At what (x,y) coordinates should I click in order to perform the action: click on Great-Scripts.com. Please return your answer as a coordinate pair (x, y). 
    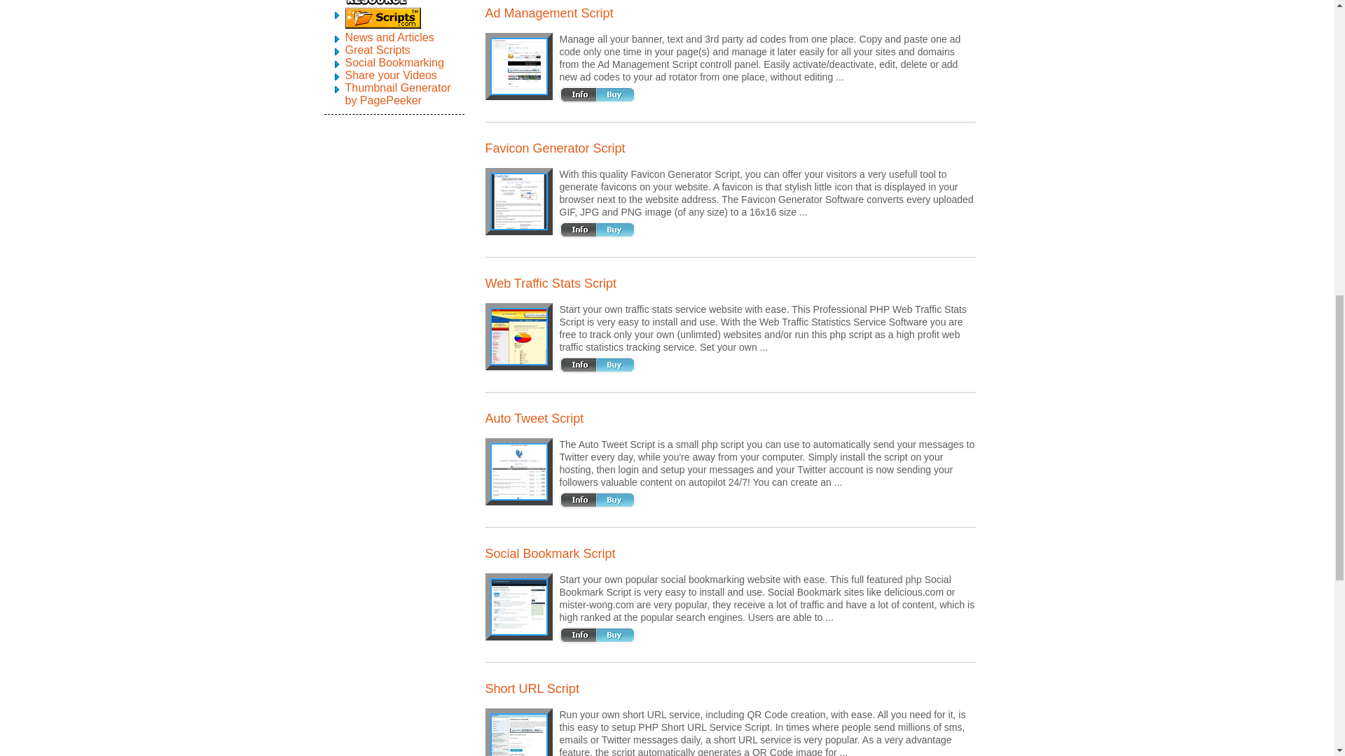
    Looking at the image, I should click on (377, 49).